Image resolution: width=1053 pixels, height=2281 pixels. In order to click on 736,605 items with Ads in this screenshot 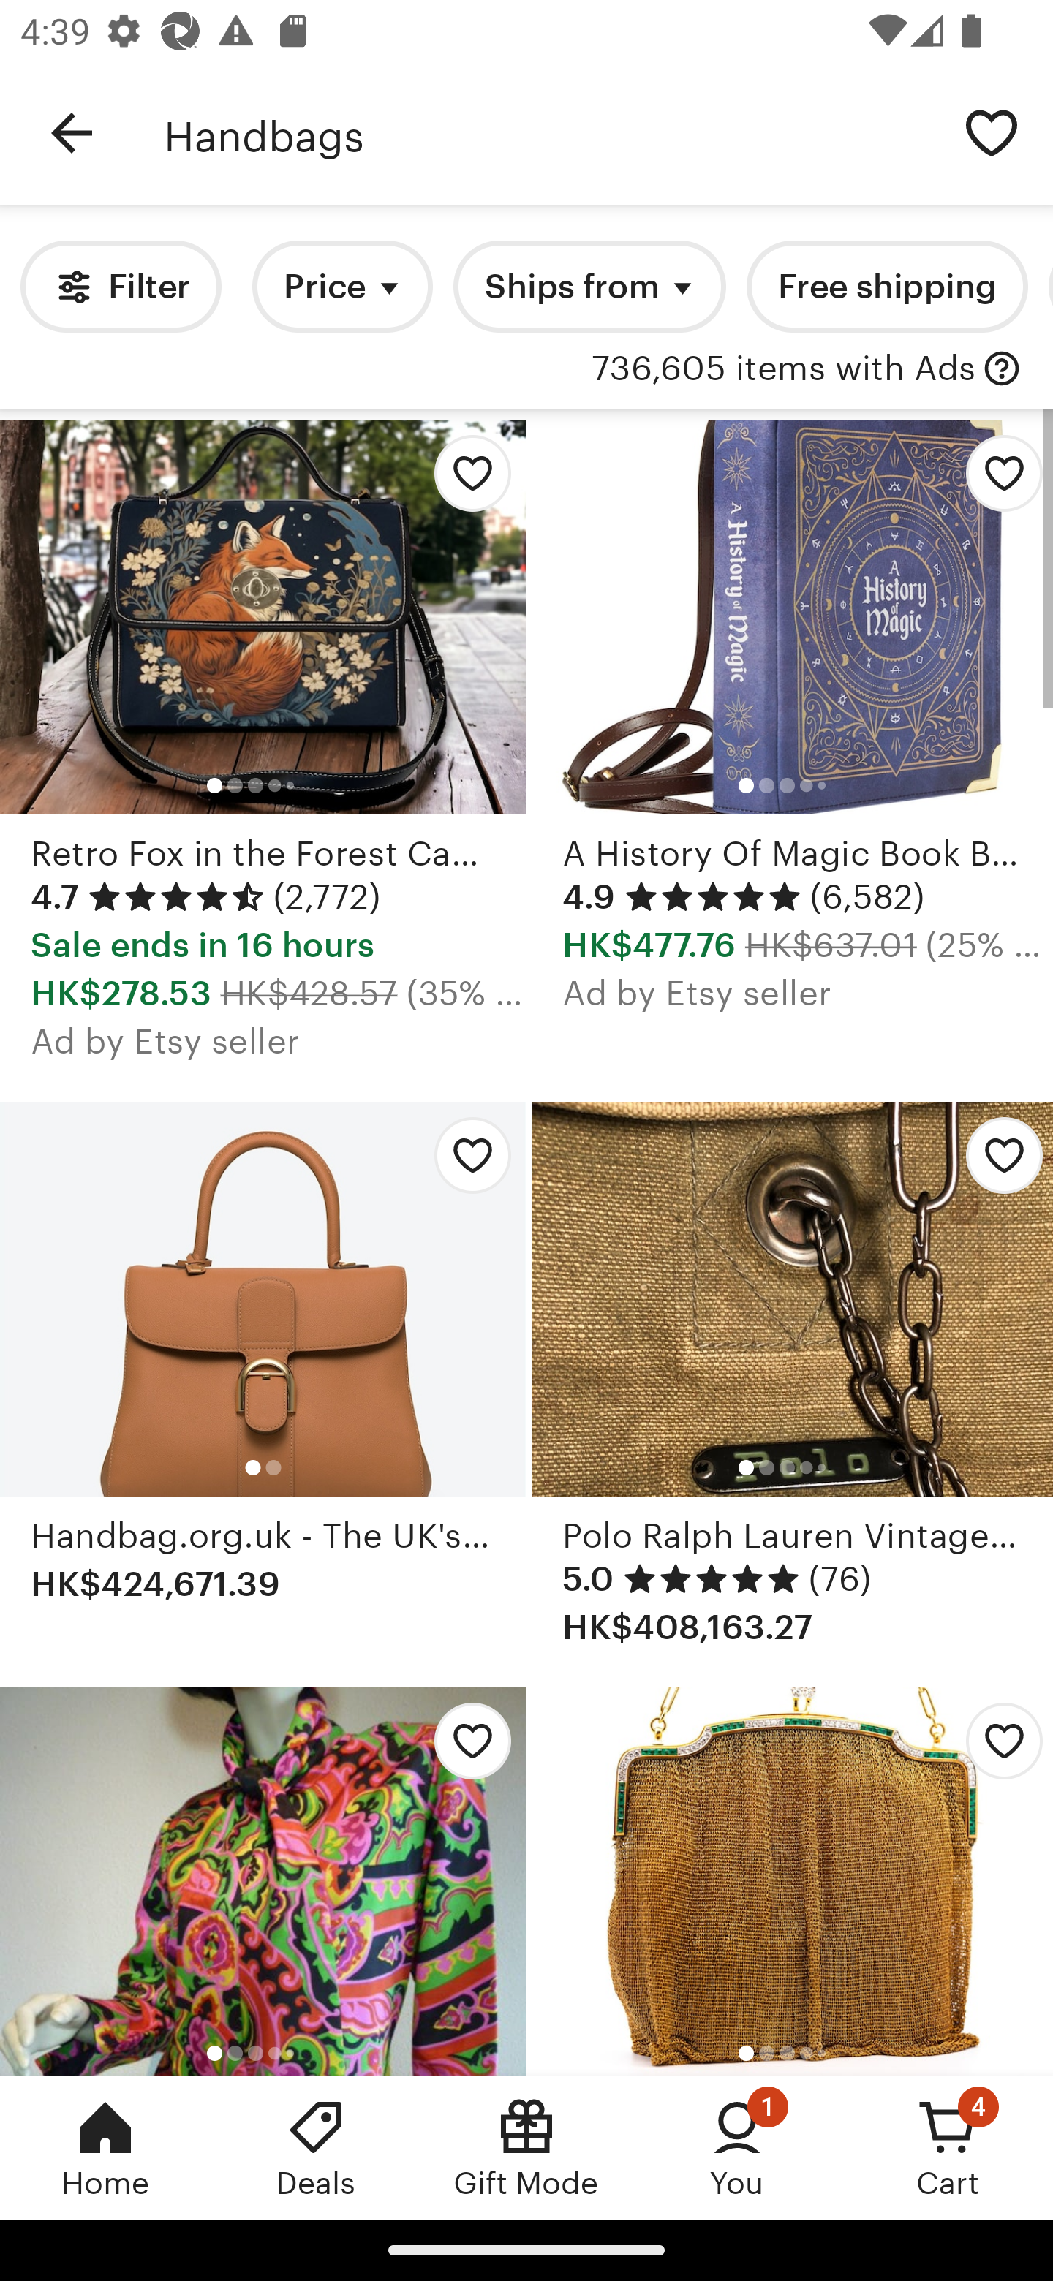, I will do `click(784, 369)`.